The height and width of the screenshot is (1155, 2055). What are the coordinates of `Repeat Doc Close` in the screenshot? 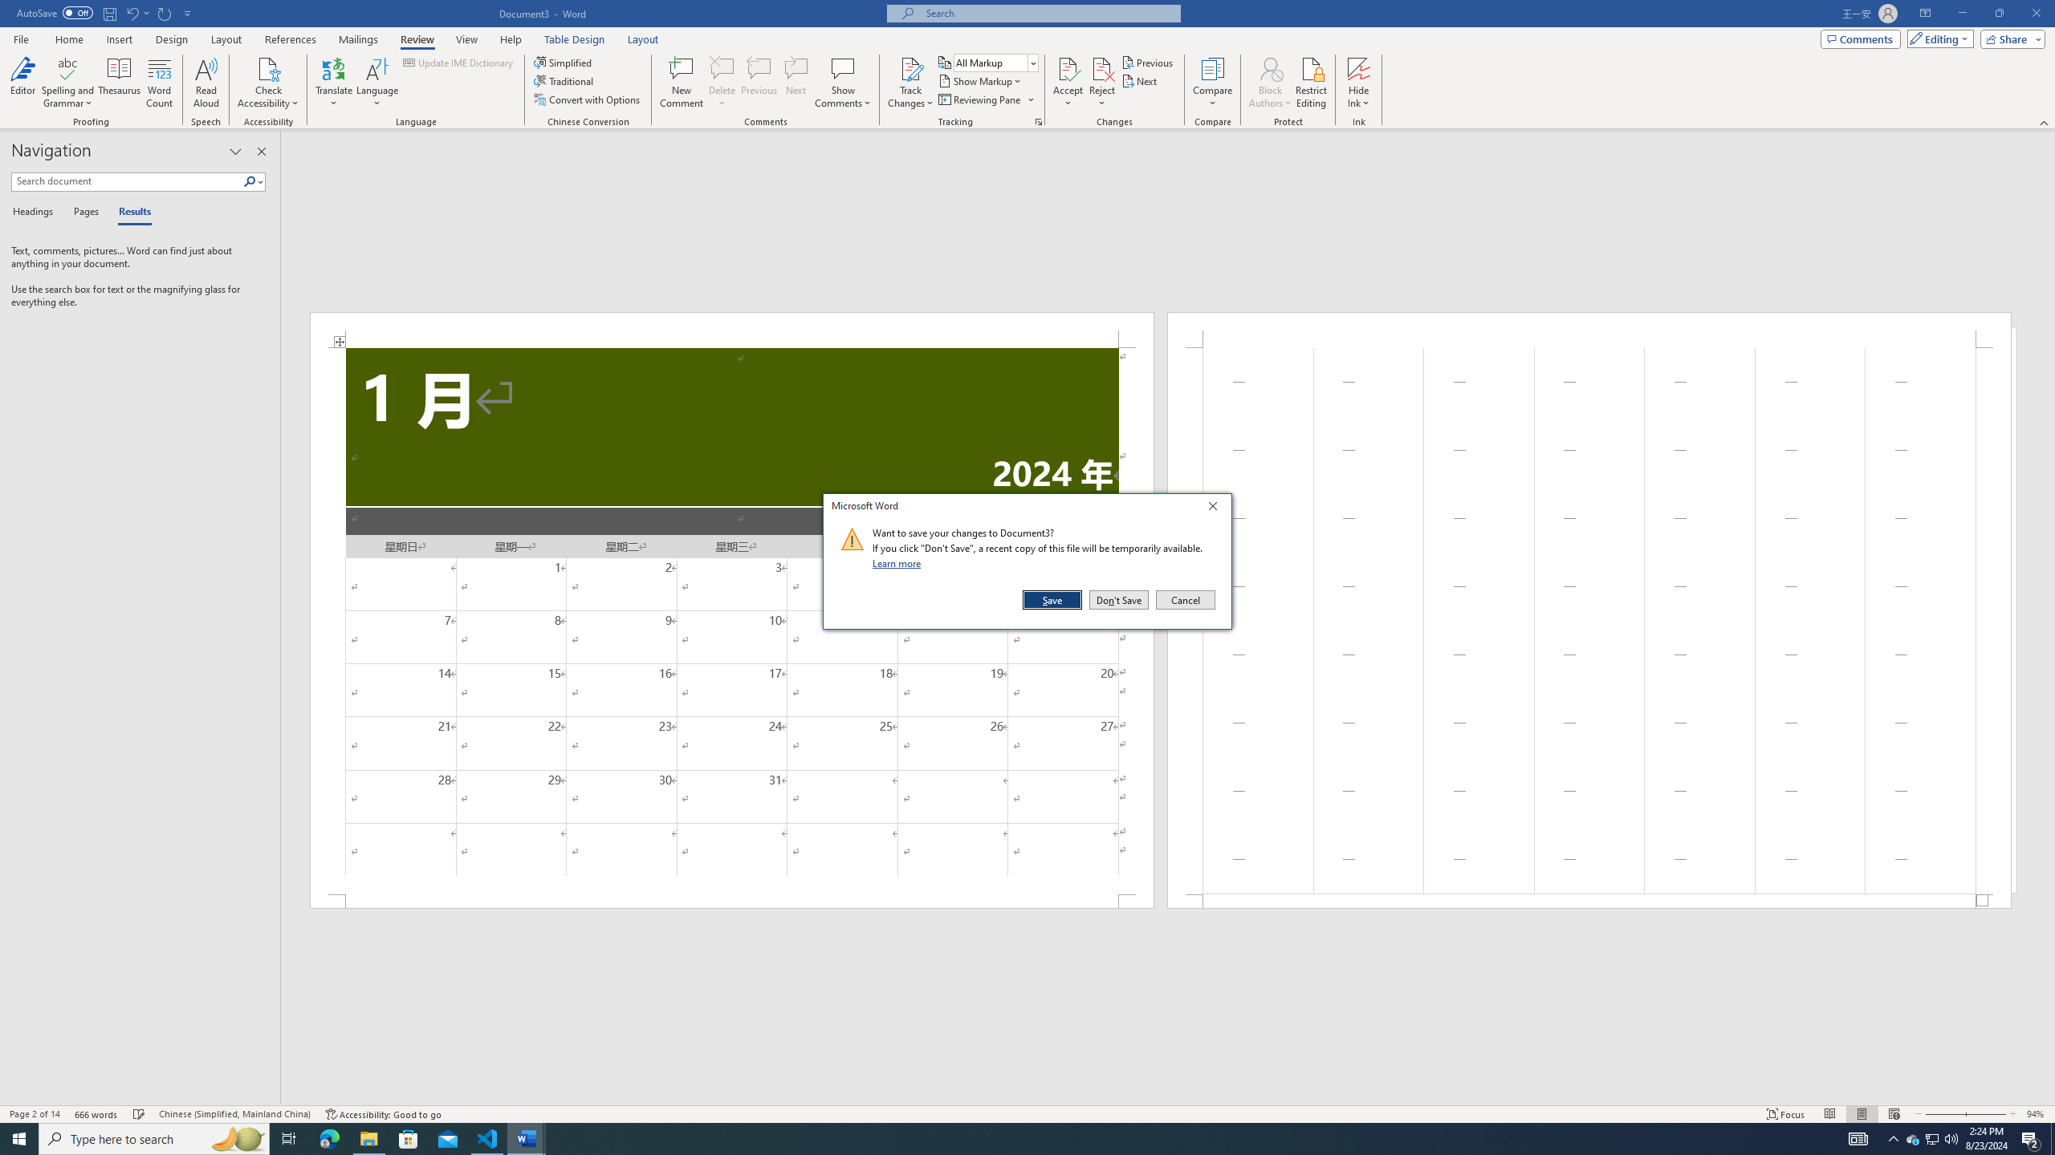 It's located at (165, 13).